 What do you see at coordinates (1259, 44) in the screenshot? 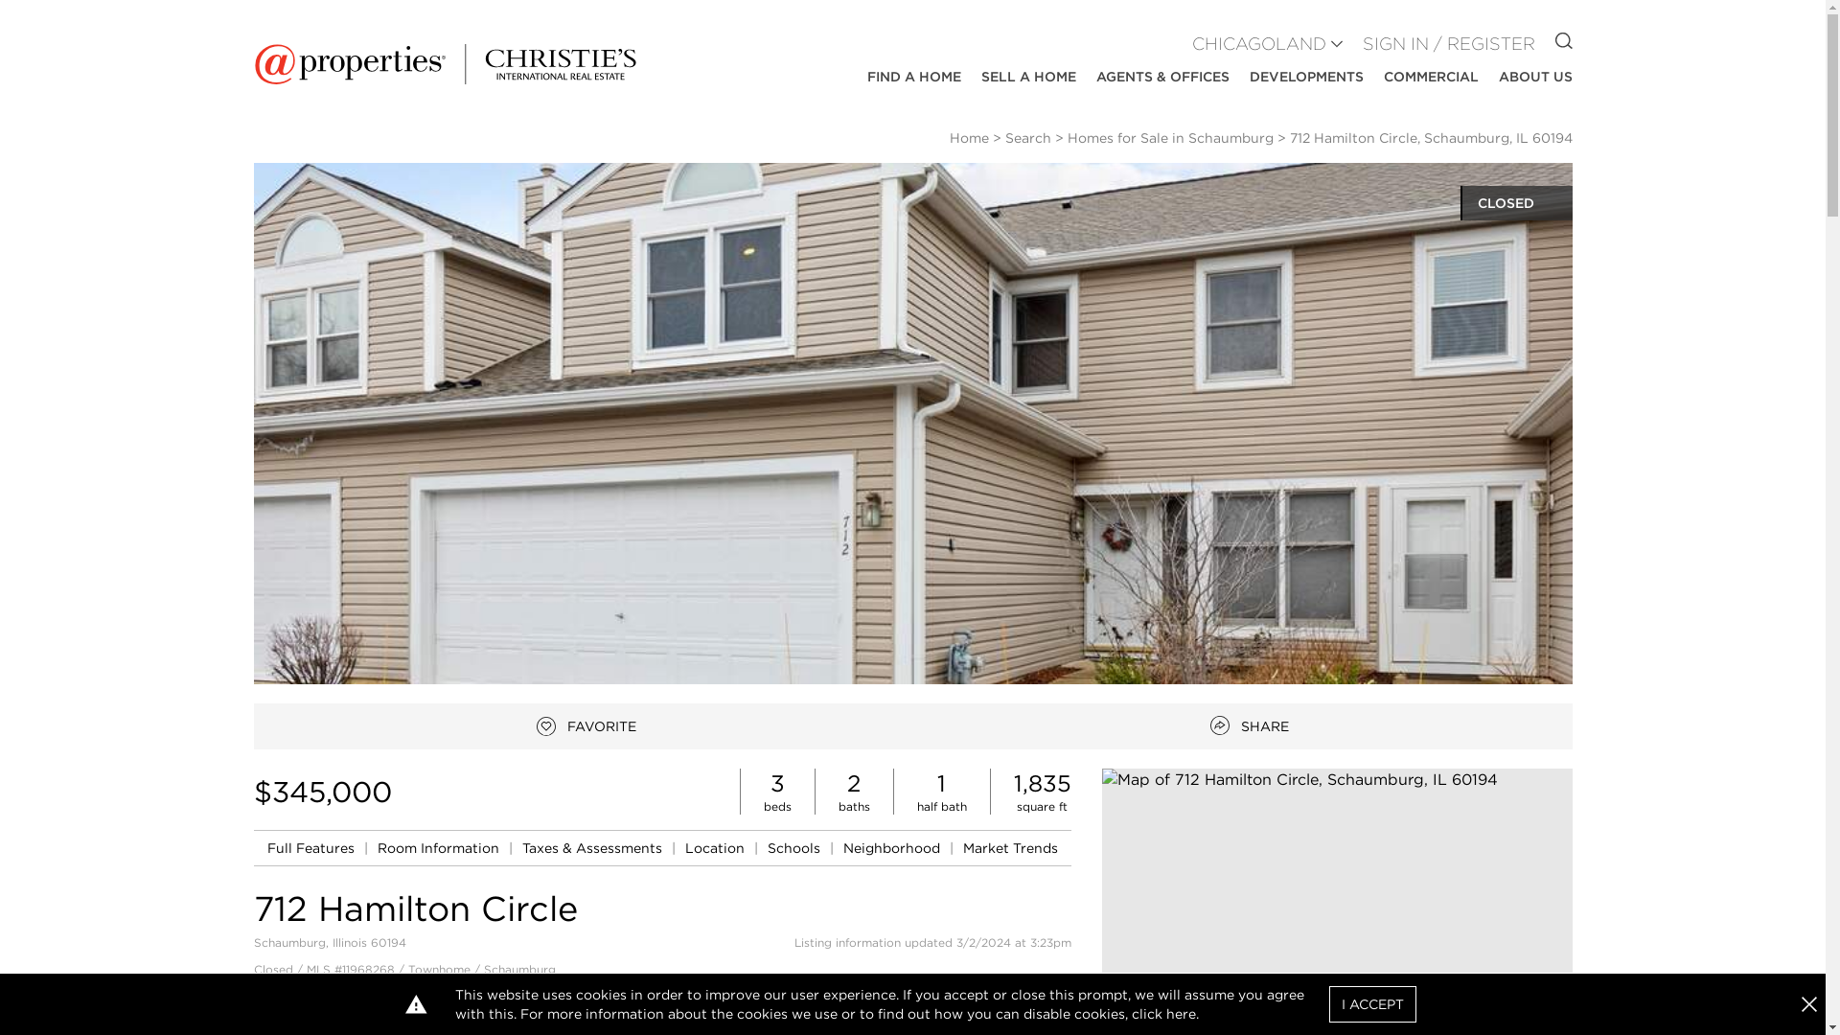
I see `CHICAGOLAND` at bounding box center [1259, 44].